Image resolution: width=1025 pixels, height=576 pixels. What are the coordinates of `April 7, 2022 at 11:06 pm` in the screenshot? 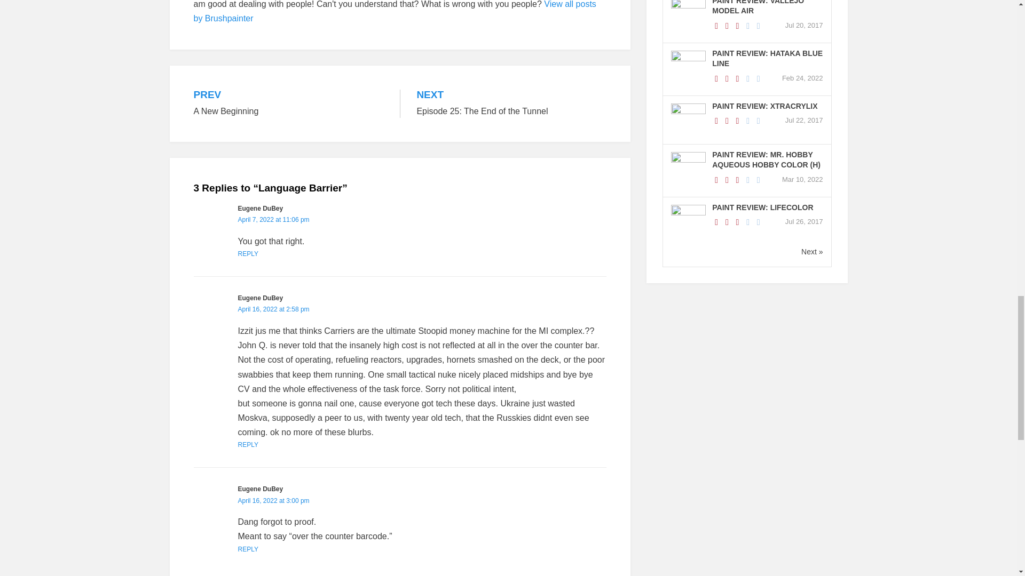 It's located at (511, 103).